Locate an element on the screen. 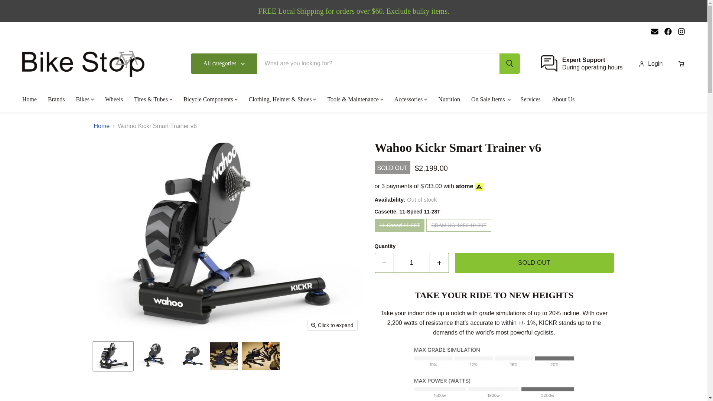  Find us on Facebook is located at coordinates (681, 31).